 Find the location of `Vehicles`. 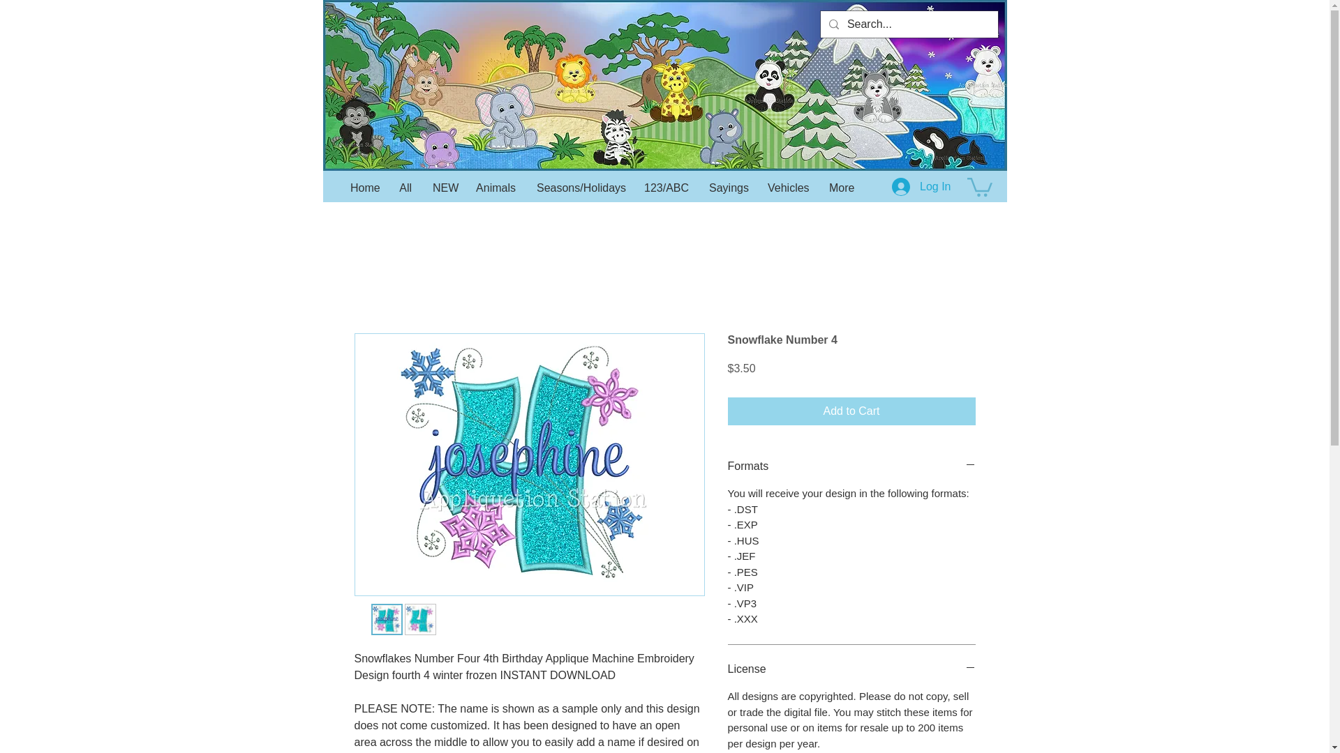

Vehicles is located at coordinates (787, 188).